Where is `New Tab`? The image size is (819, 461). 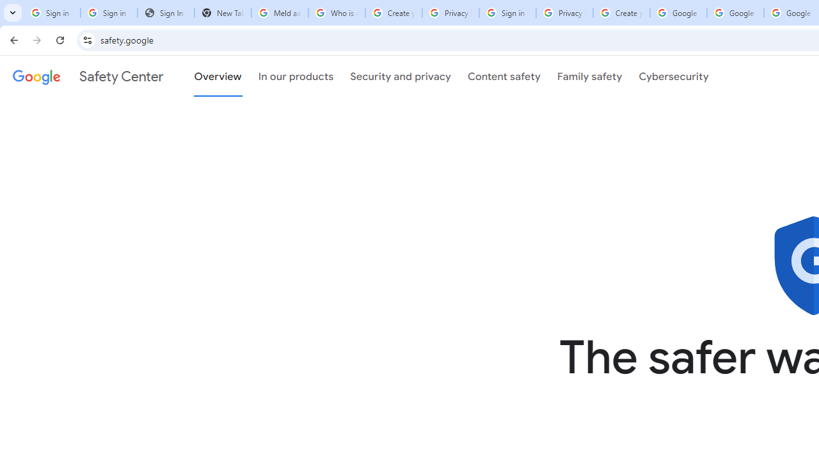 New Tab is located at coordinates (223, 13).